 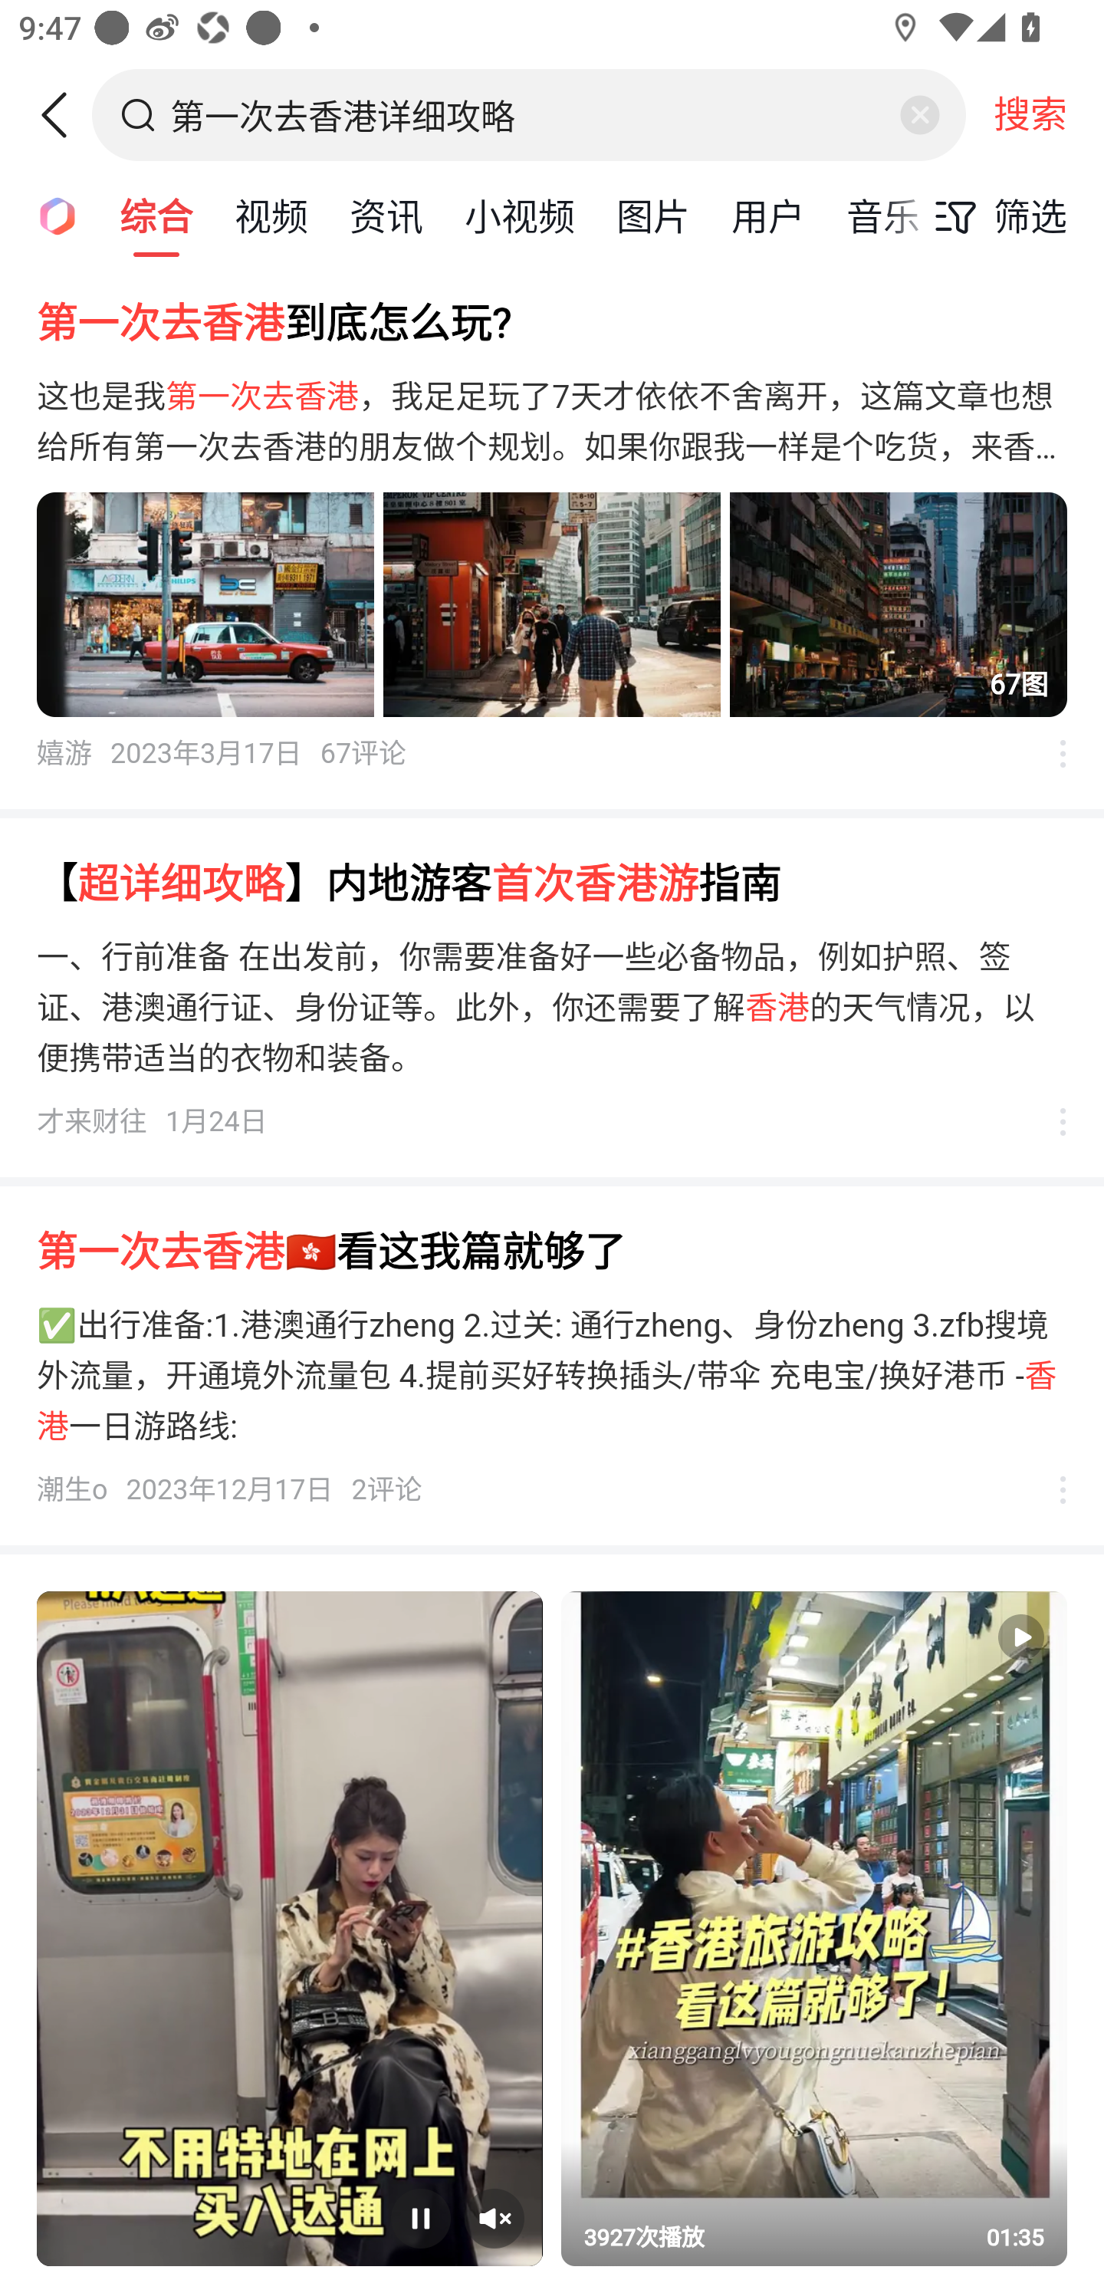 What do you see at coordinates (271, 215) in the screenshot?
I see `视频` at bounding box center [271, 215].